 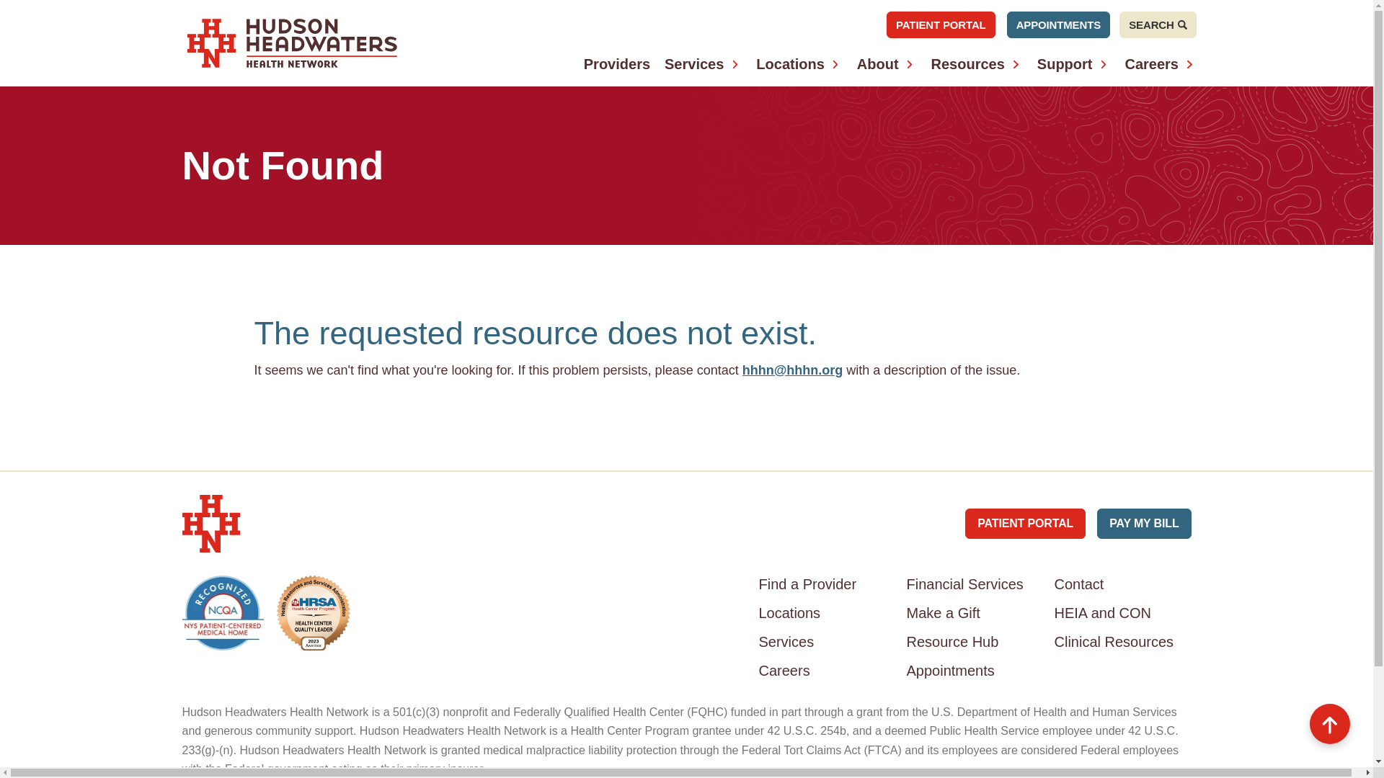 I want to click on Locations, so click(x=789, y=63).